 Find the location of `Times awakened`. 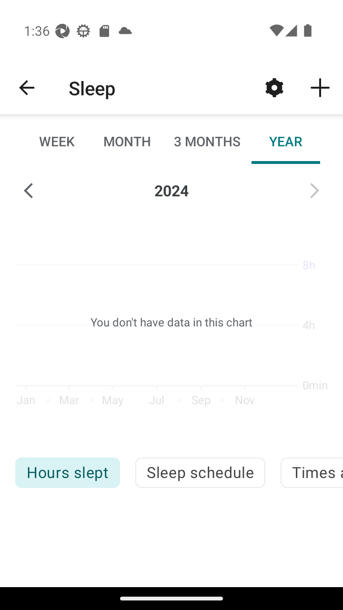

Times awakened is located at coordinates (312, 473).